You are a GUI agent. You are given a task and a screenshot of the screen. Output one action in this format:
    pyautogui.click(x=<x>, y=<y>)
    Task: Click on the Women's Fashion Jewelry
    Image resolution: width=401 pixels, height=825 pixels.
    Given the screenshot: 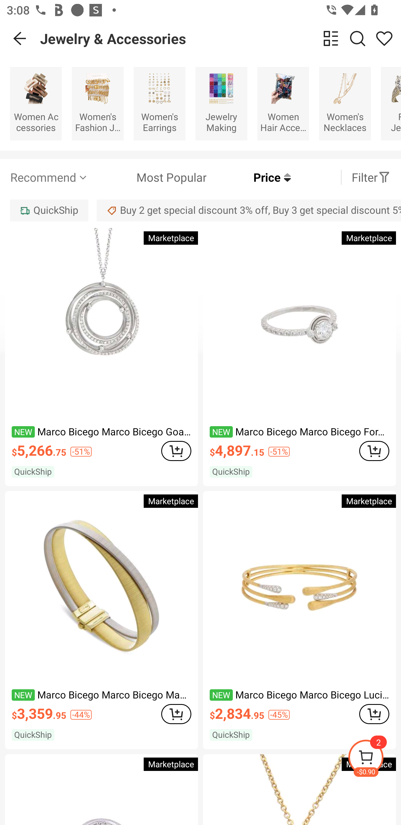 What is the action you would take?
    pyautogui.click(x=97, y=103)
    